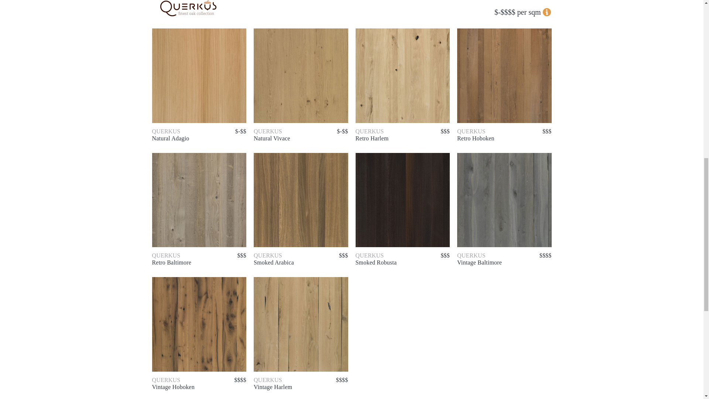  I want to click on Natural Vivace, so click(301, 75).